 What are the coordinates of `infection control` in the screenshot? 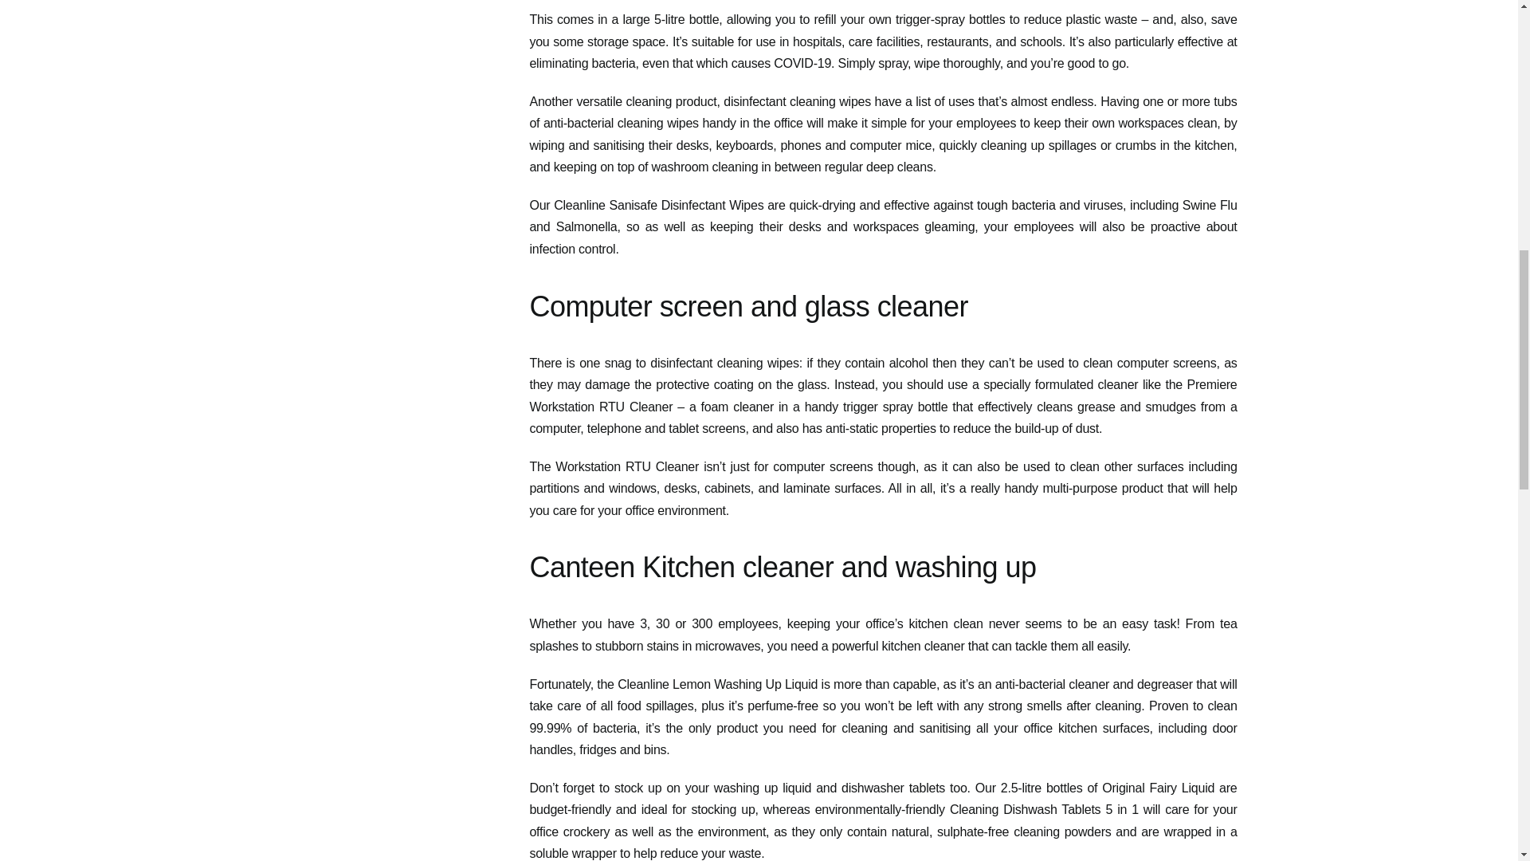 It's located at (572, 249).